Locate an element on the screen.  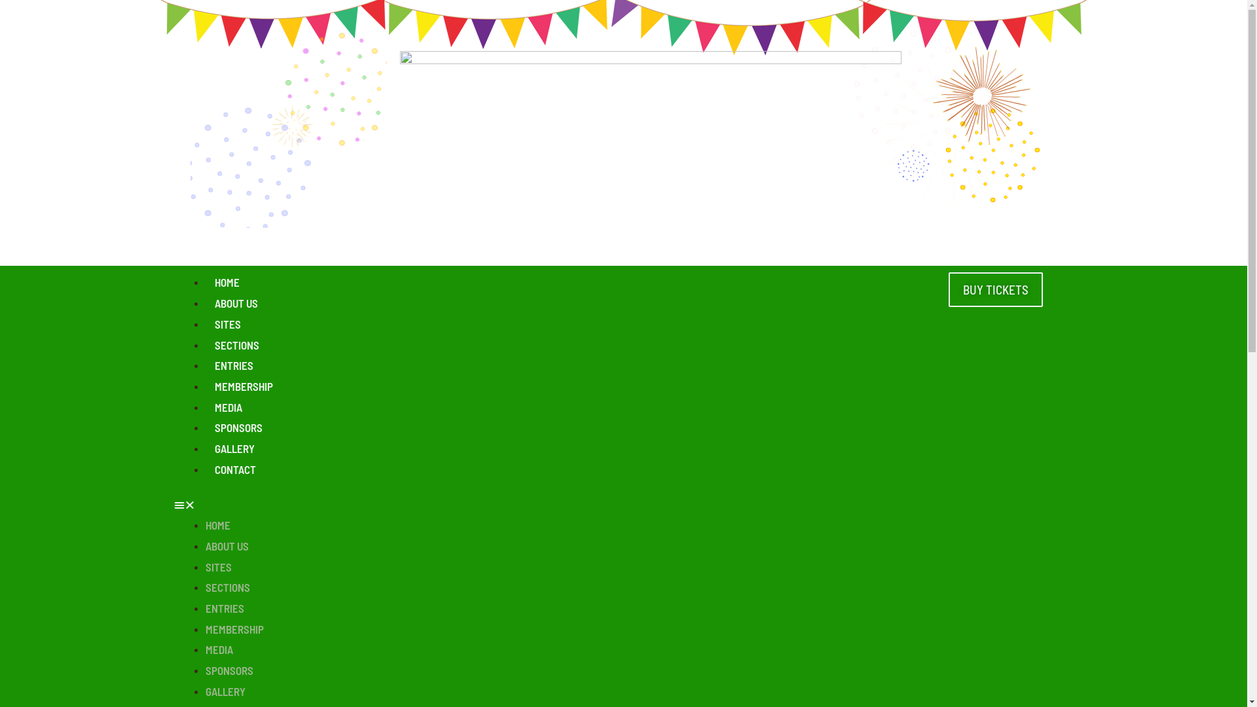
HOME is located at coordinates (227, 282).